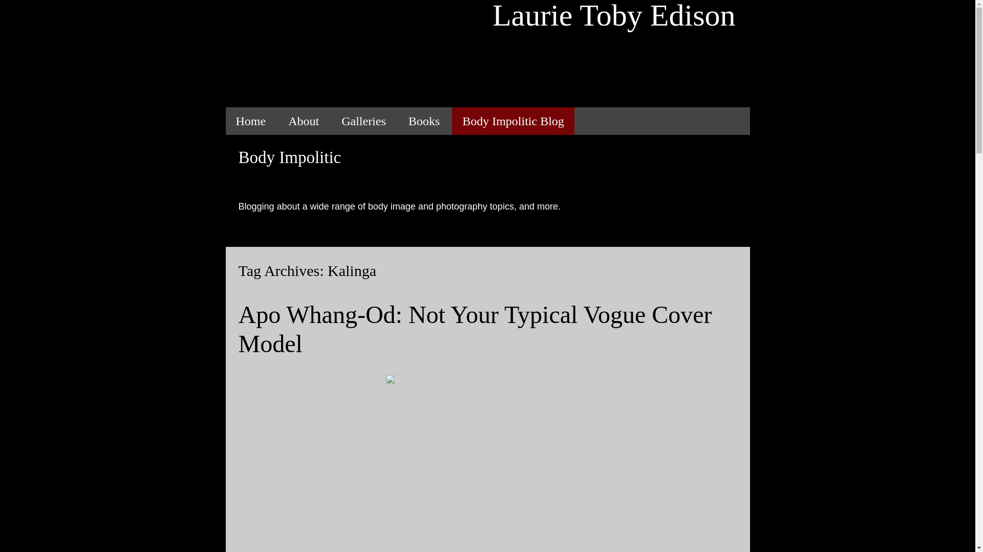 Image resolution: width=983 pixels, height=552 pixels. What do you see at coordinates (364, 121) in the screenshot?
I see `Galleries` at bounding box center [364, 121].